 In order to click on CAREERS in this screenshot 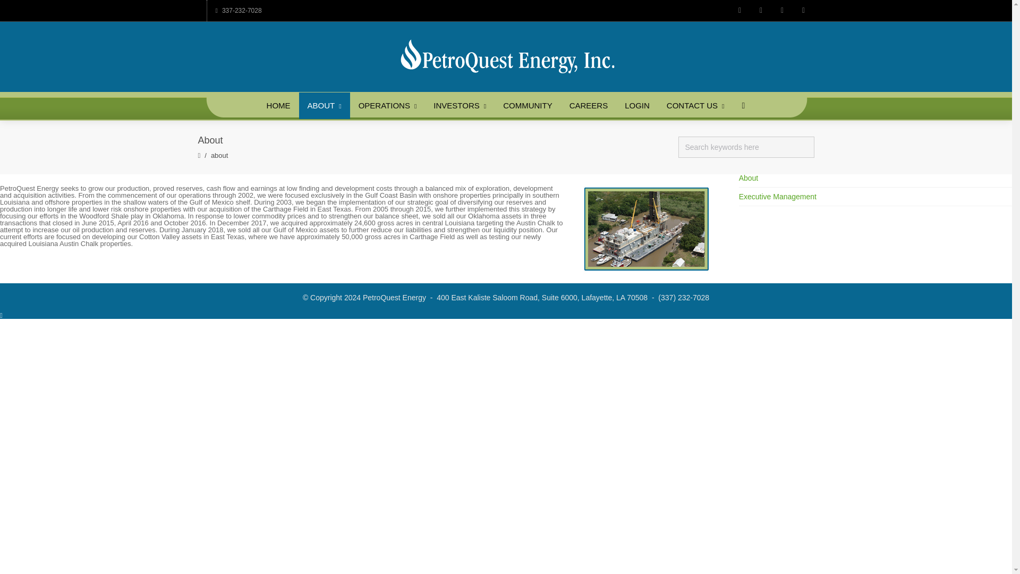, I will do `click(589, 105)`.